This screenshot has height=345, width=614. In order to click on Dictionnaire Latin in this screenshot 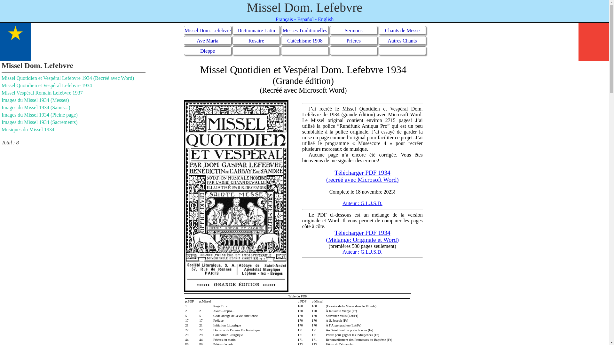, I will do `click(256, 30)`.